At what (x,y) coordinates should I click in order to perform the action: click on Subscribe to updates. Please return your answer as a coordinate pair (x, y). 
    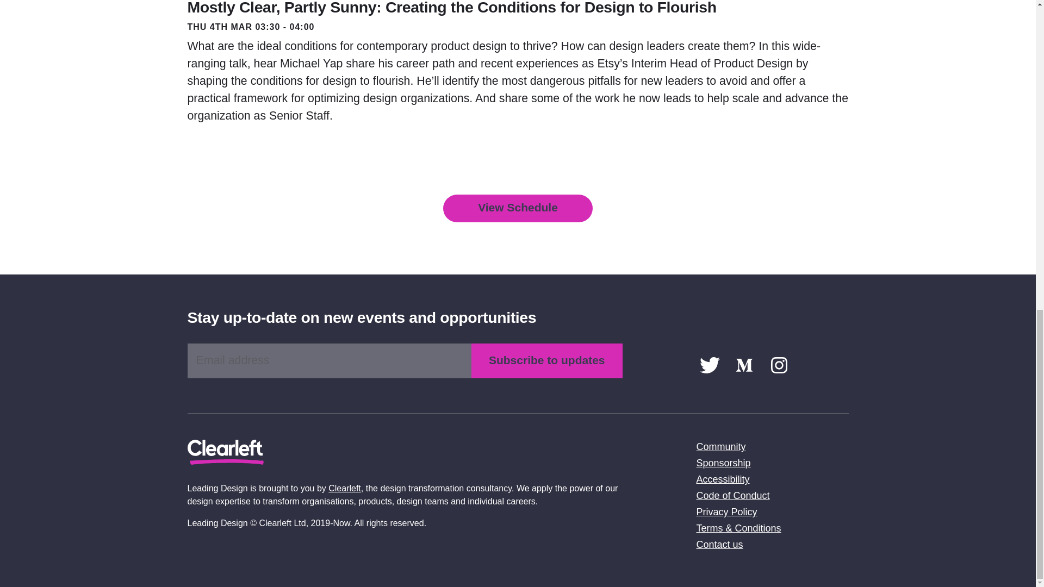
    Looking at the image, I should click on (547, 360).